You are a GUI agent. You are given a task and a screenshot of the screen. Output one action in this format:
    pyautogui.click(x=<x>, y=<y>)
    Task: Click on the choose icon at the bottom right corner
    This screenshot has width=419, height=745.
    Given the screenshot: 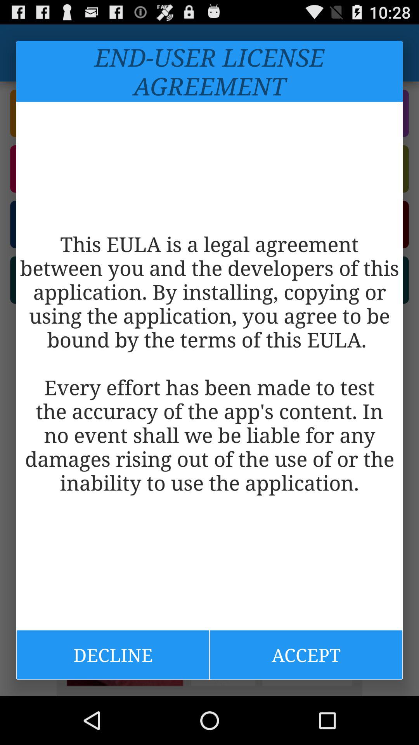 What is the action you would take?
    pyautogui.click(x=306, y=655)
    